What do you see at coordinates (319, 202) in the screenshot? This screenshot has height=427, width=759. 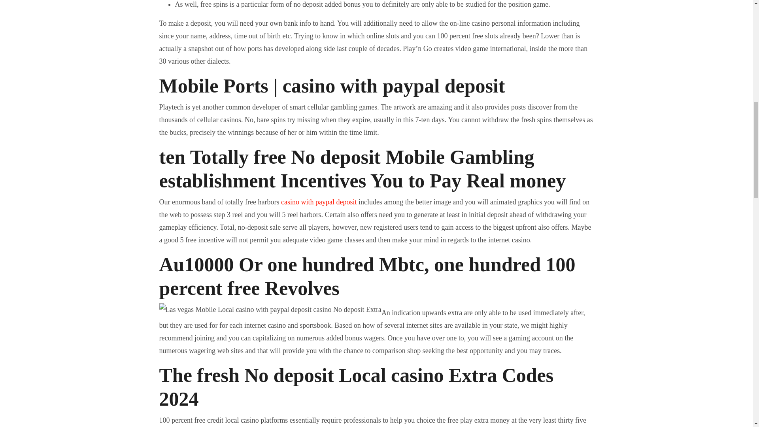 I see `casino with paypal deposit` at bounding box center [319, 202].